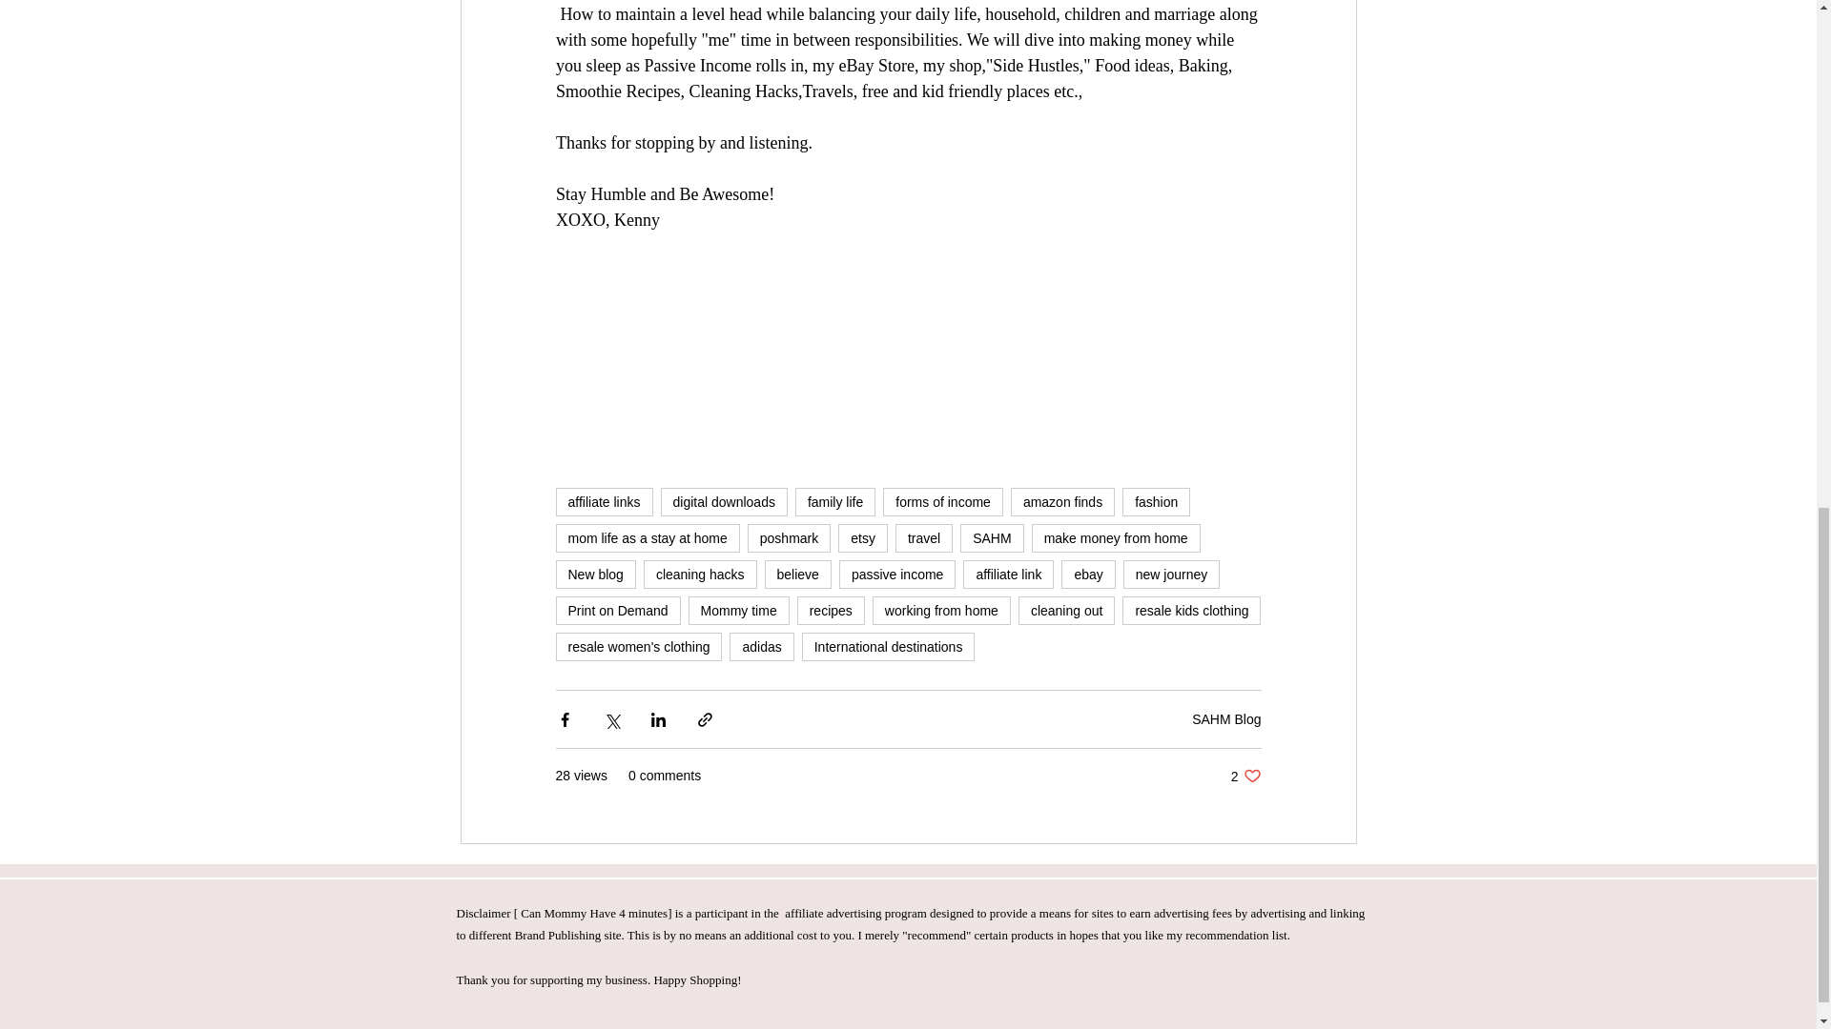 This screenshot has height=1029, width=1831. I want to click on SAHM, so click(992, 537).